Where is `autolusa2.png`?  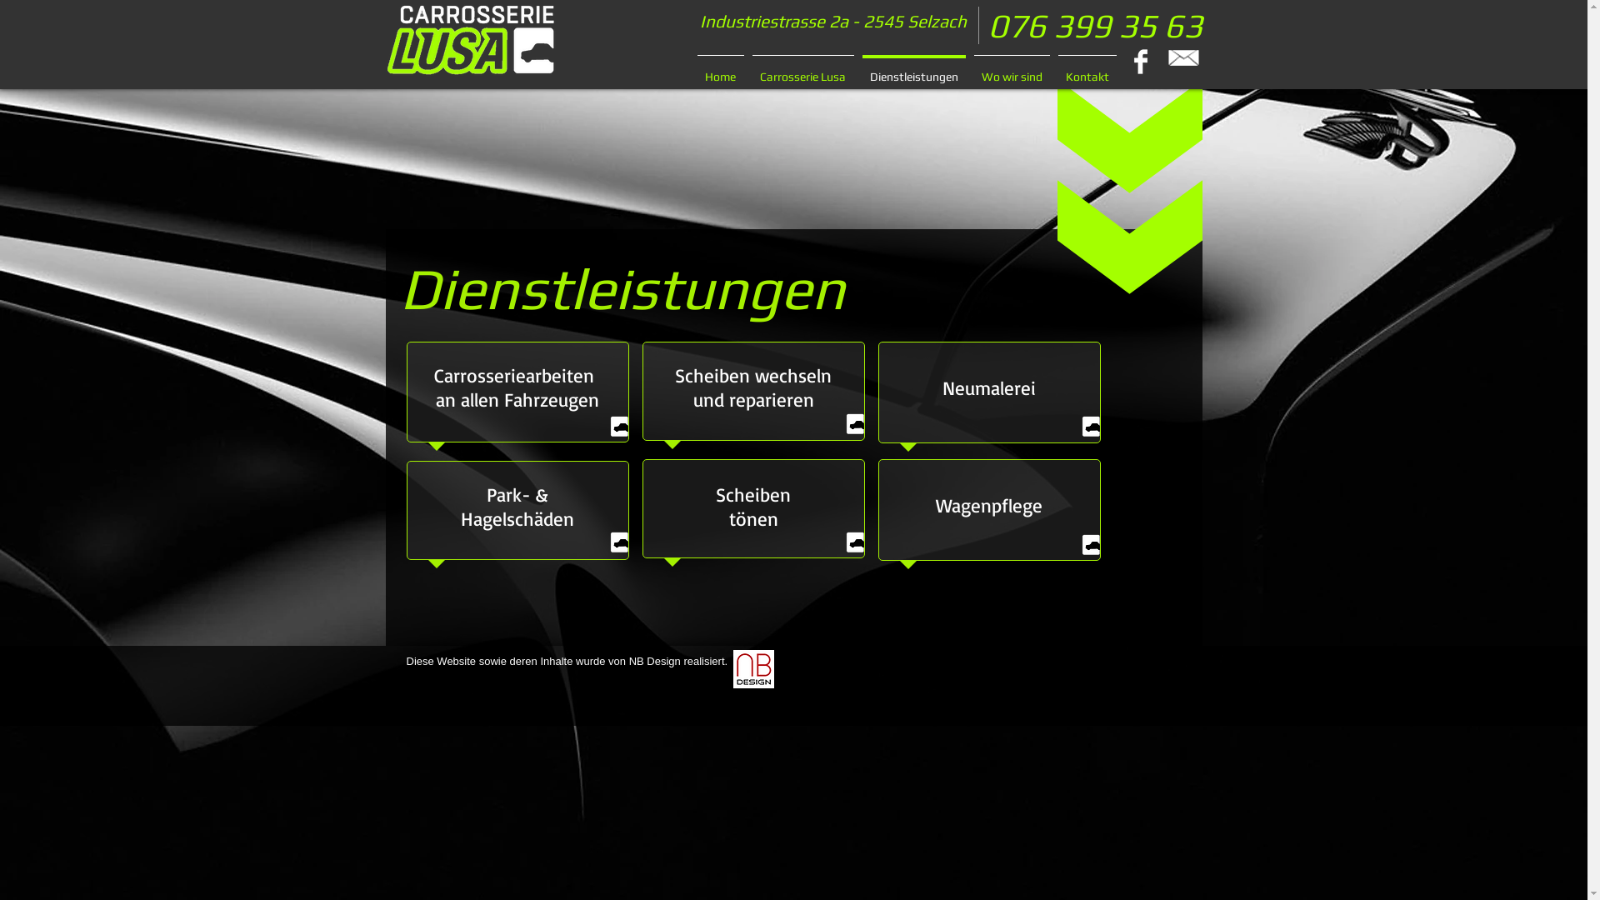 autolusa2.png is located at coordinates (619, 426).